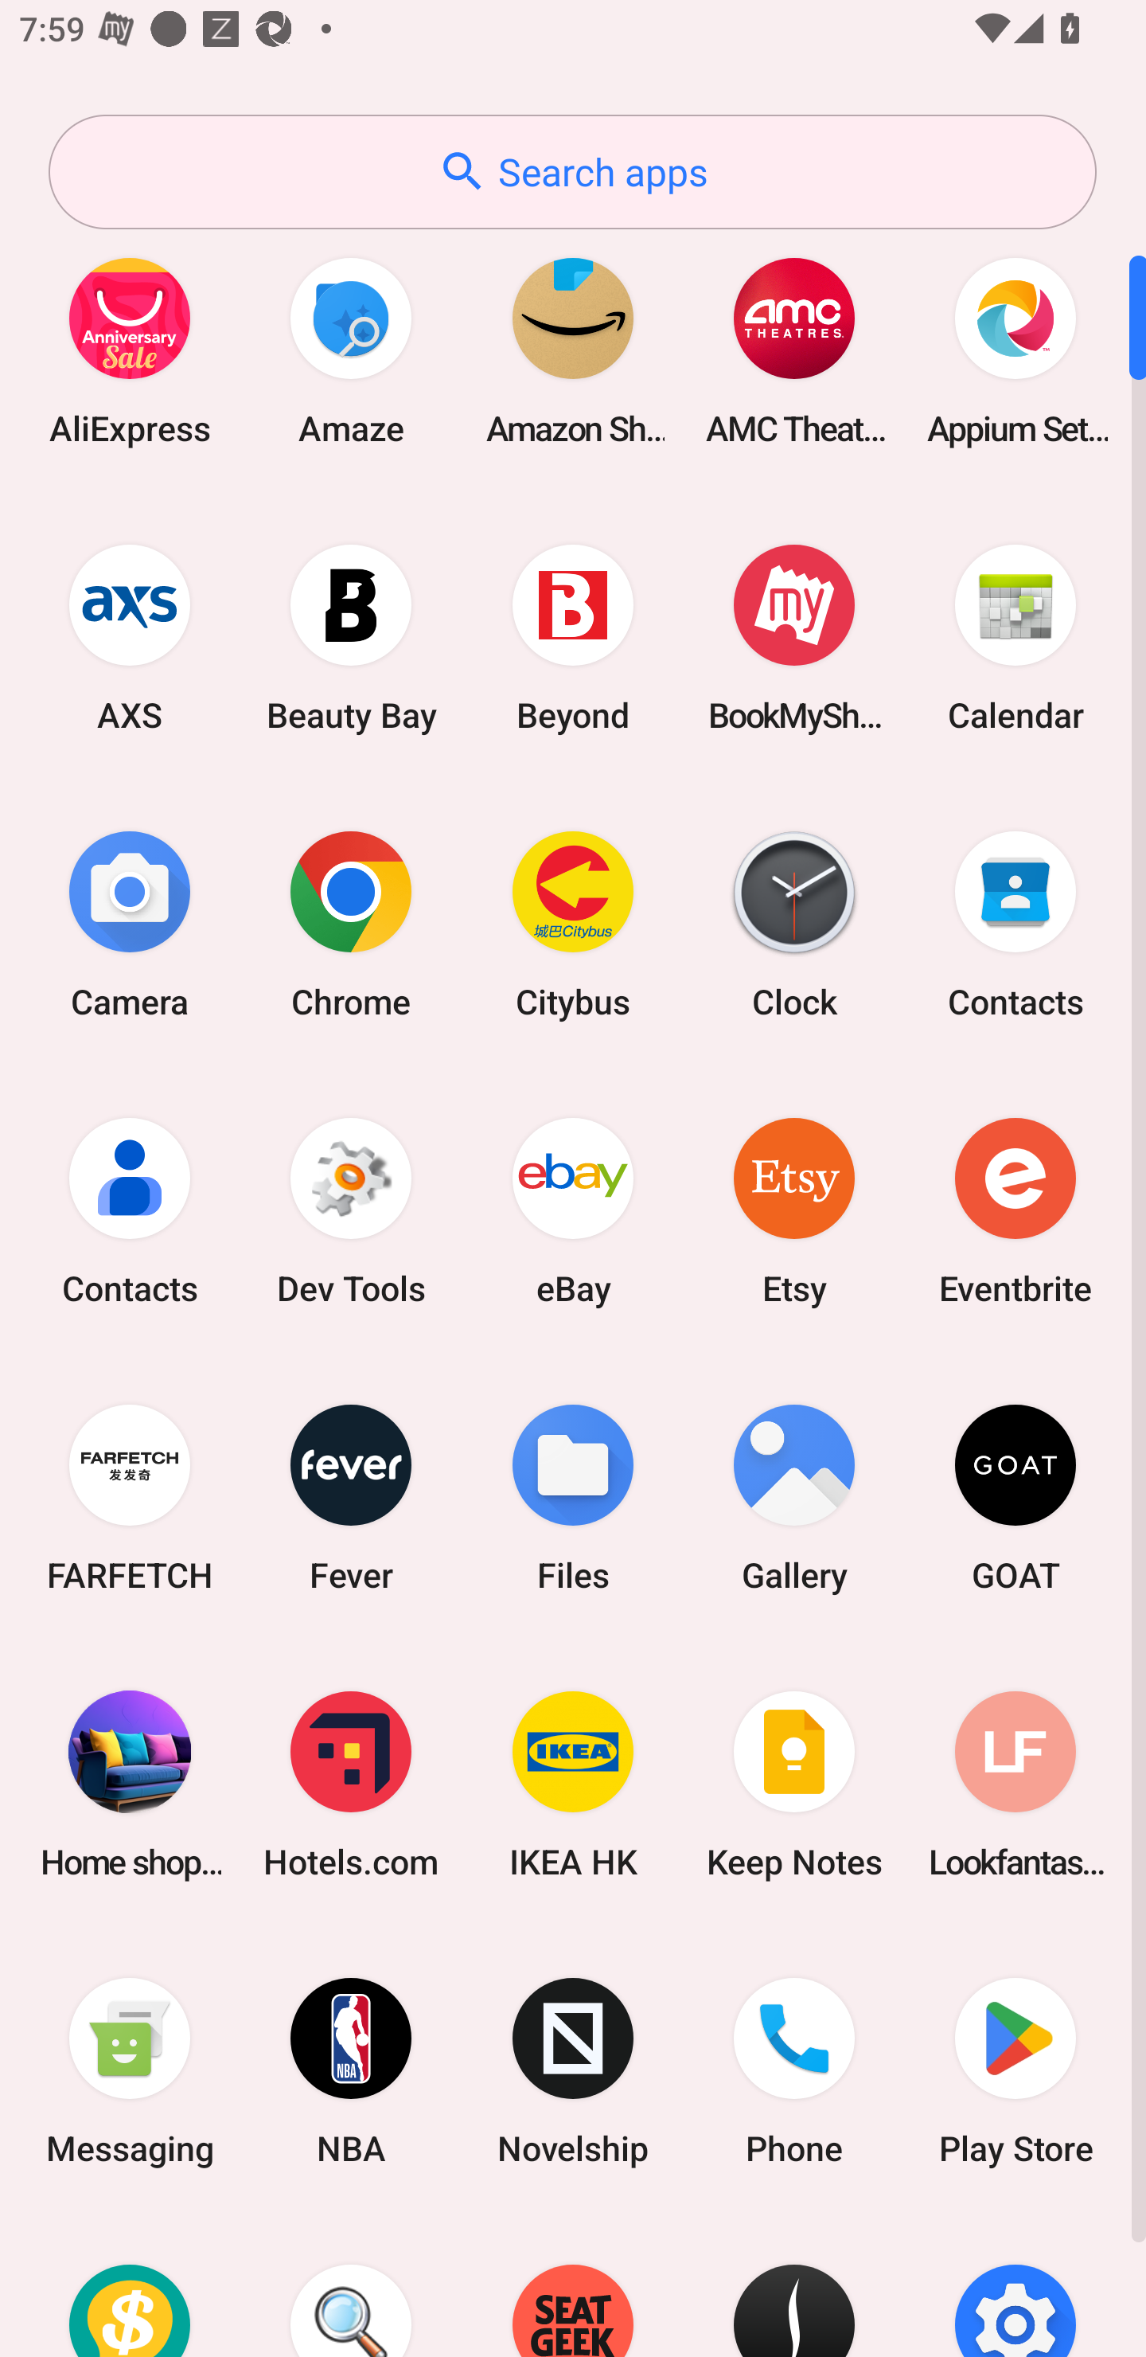 This screenshot has width=1146, height=2357. I want to click on Clock, so click(794, 924).